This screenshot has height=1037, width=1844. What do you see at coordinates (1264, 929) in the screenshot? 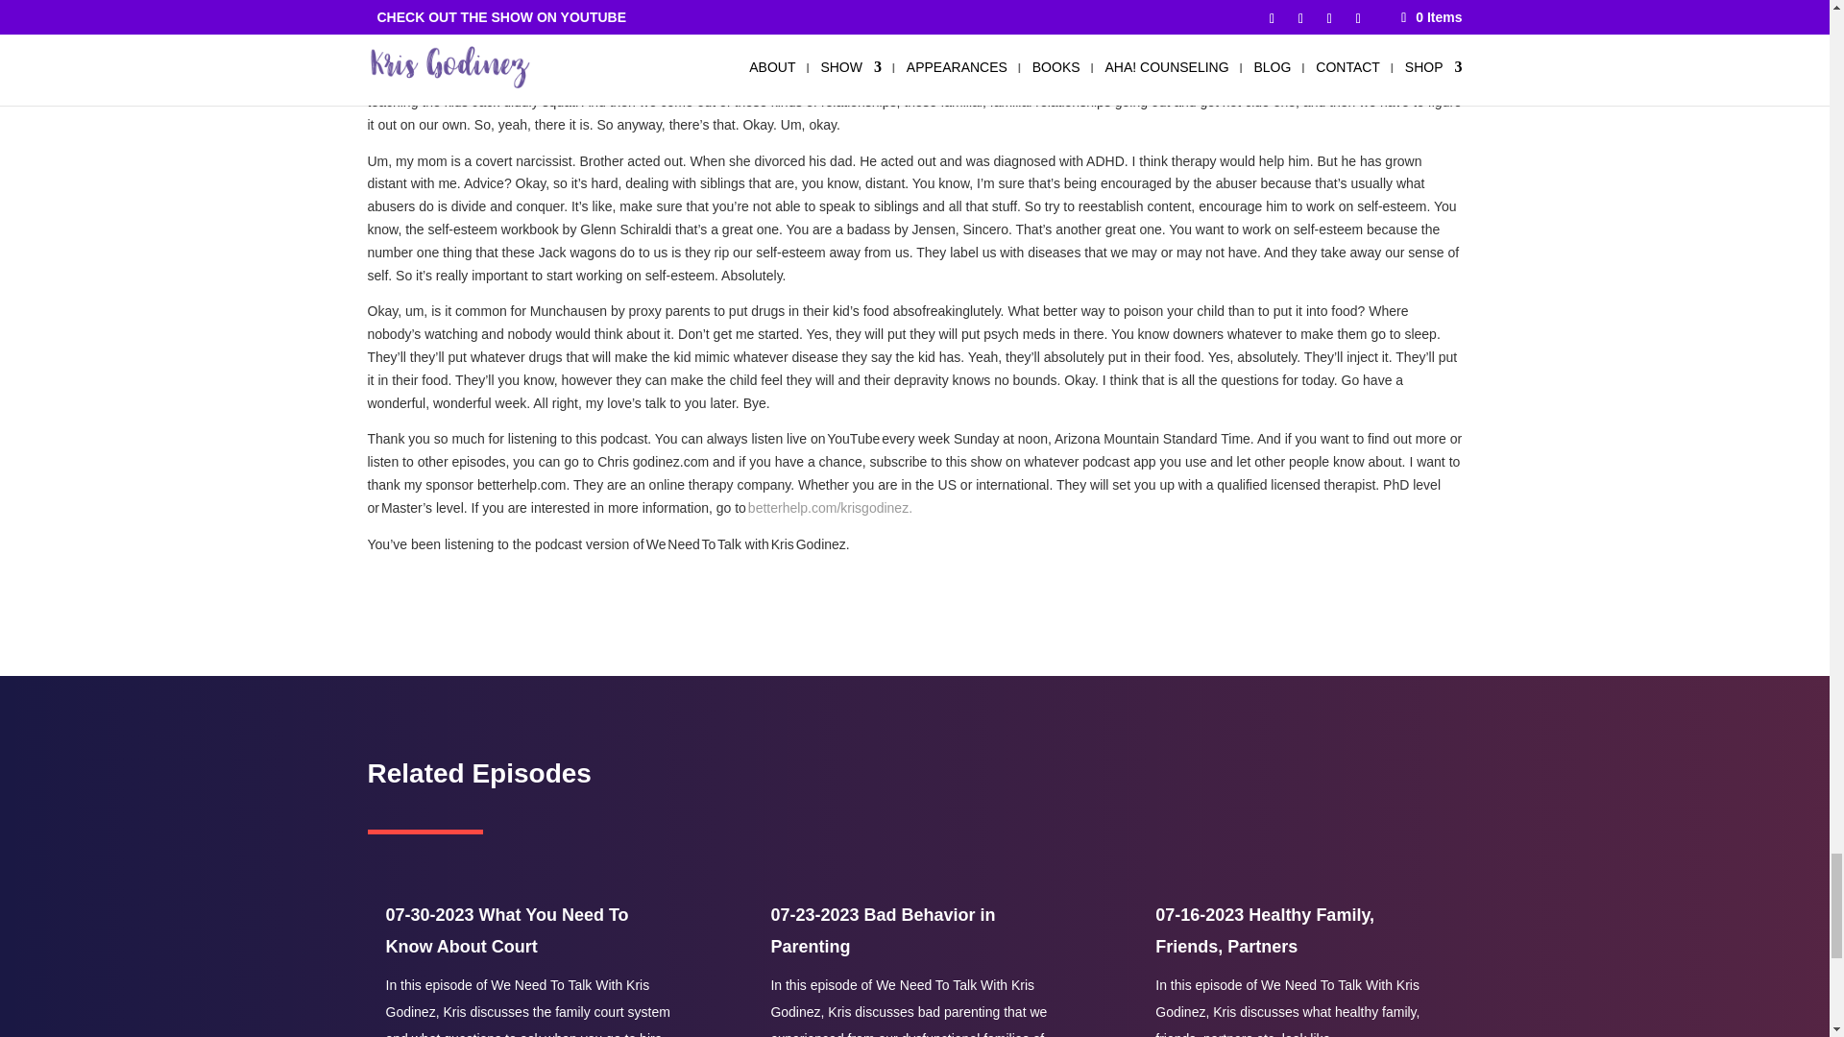
I see `07-16-2023 Healthy Family, Friends, Partners` at bounding box center [1264, 929].